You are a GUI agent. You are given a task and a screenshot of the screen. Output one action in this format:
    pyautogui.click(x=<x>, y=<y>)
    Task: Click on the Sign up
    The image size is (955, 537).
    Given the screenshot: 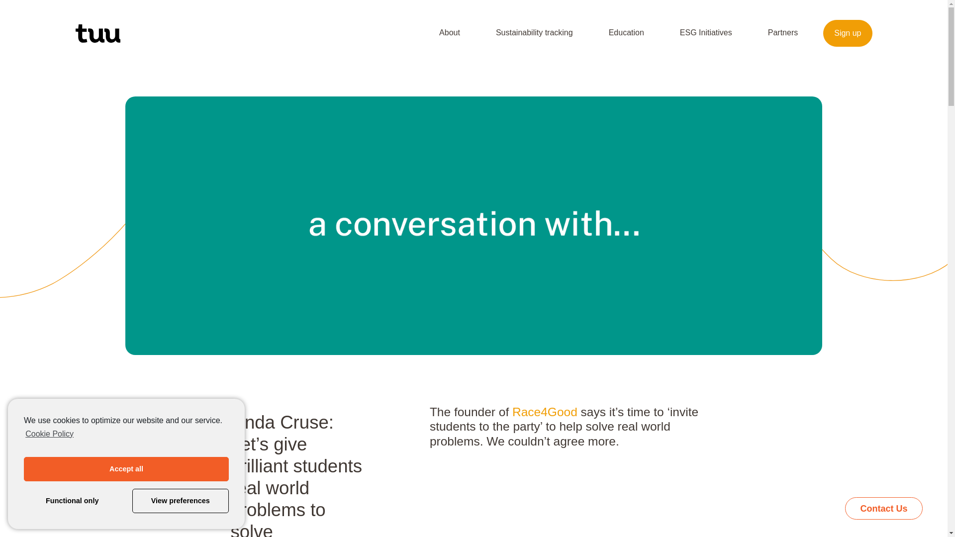 What is the action you would take?
    pyautogui.click(x=848, y=33)
    